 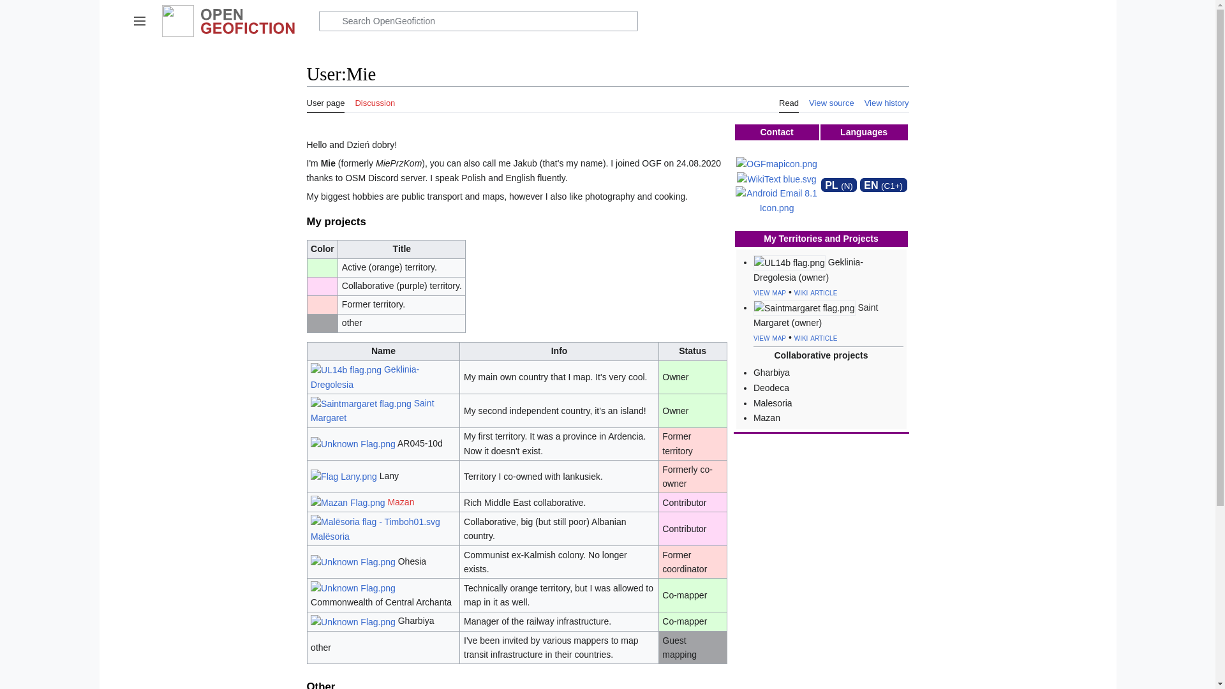 I want to click on View history, so click(x=887, y=100).